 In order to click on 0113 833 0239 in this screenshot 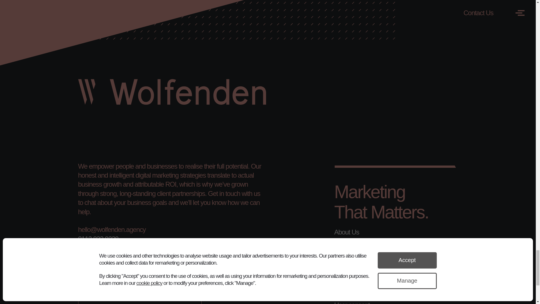, I will do `click(98, 239)`.